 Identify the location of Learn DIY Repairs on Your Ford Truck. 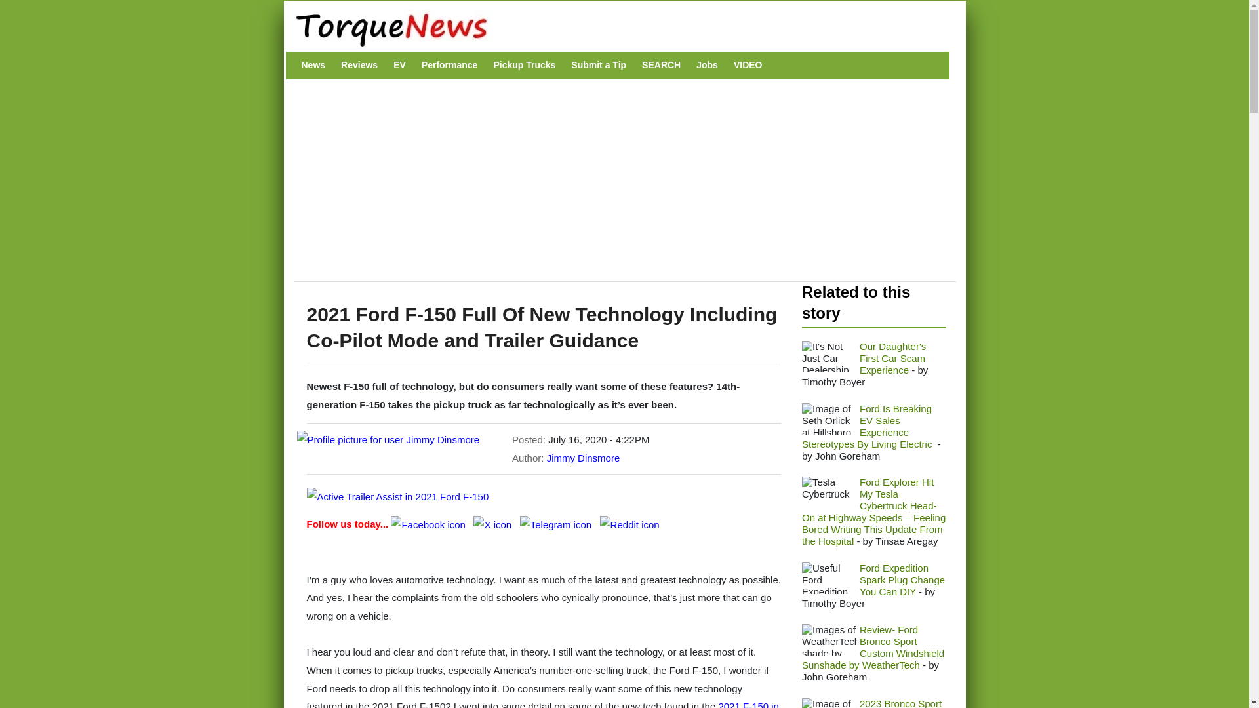
(829, 578).